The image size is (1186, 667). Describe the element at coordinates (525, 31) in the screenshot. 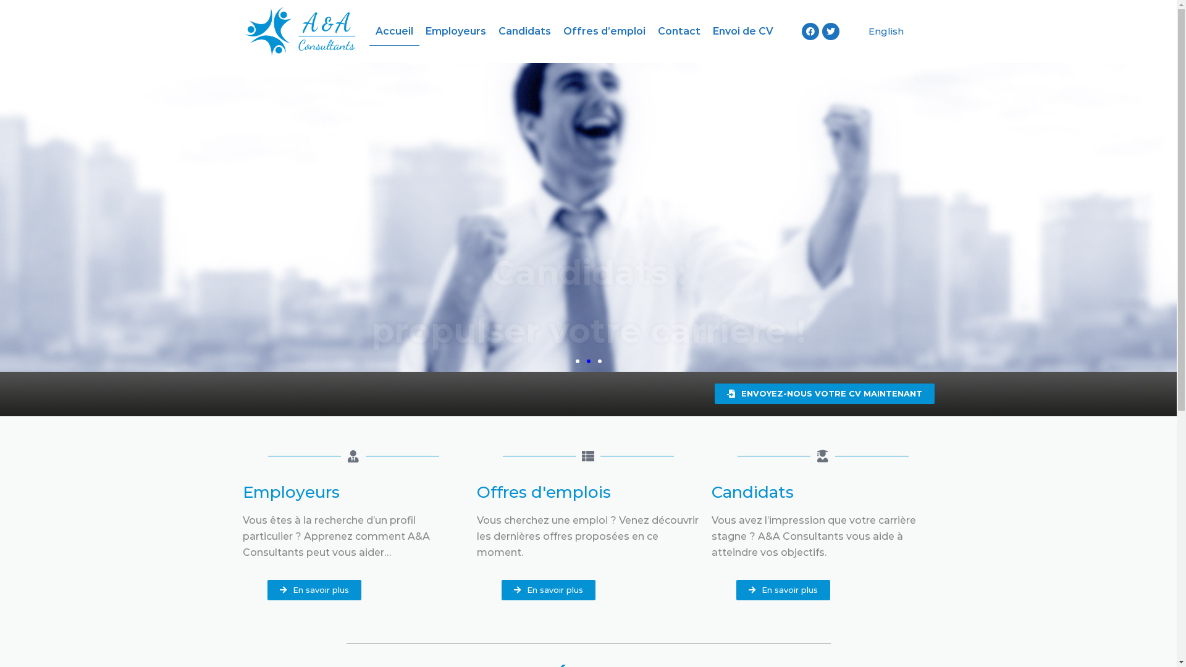

I see `Candidats` at that location.